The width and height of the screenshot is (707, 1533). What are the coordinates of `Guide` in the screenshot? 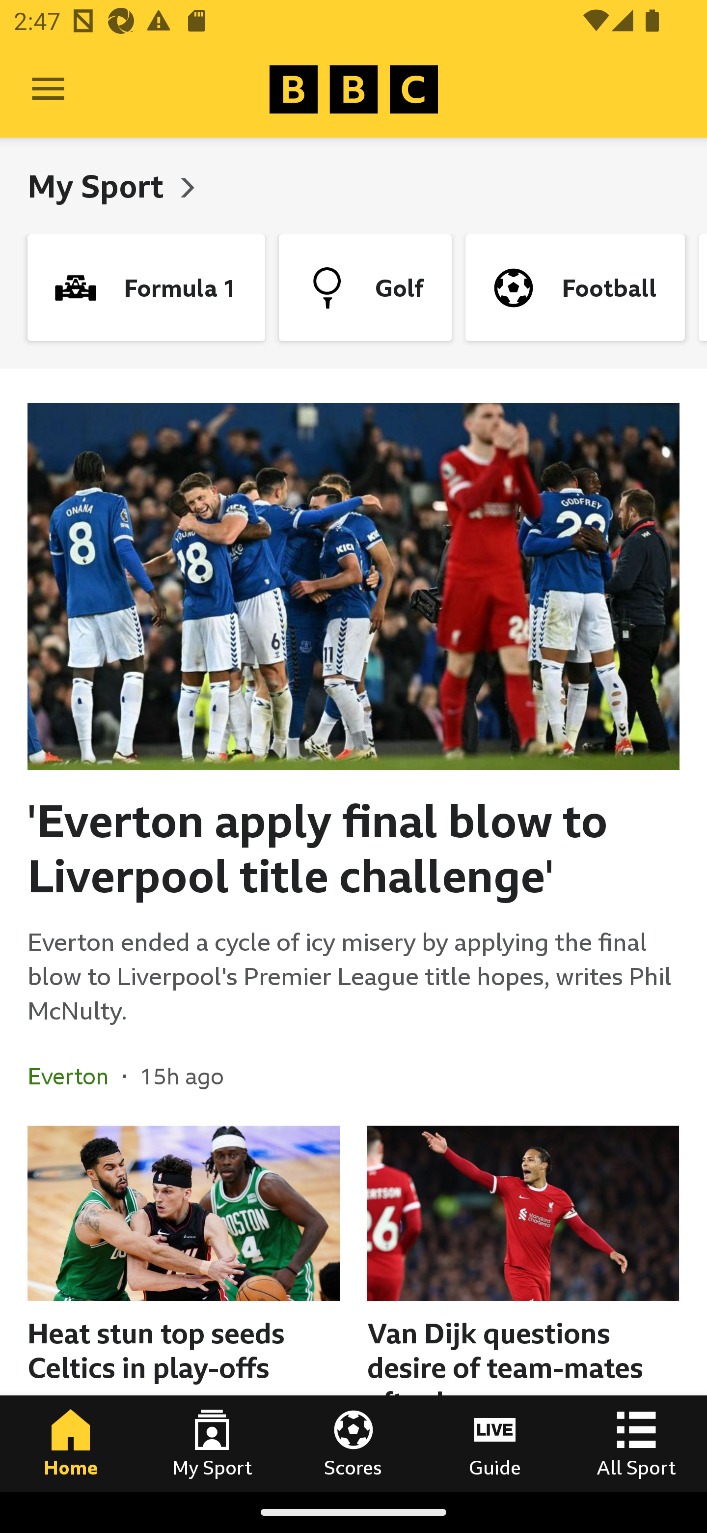 It's located at (495, 1443).